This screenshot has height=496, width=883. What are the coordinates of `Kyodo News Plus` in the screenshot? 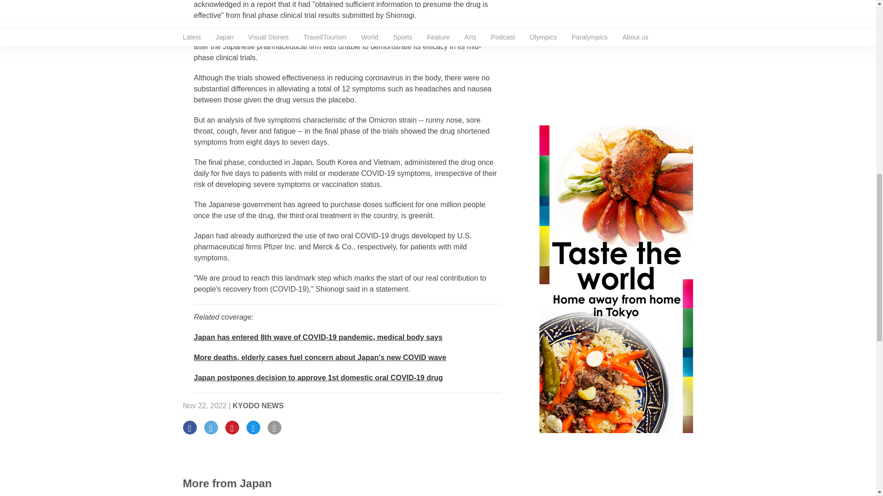 It's located at (318, 337).